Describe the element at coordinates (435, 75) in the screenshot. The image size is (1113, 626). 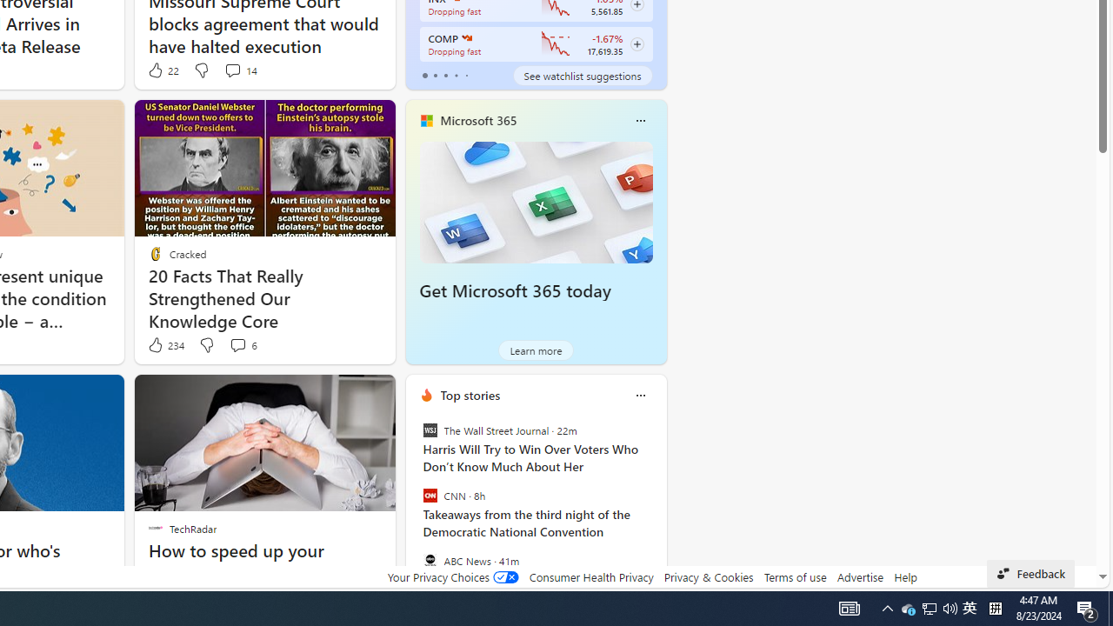
I see `tab-1` at that location.